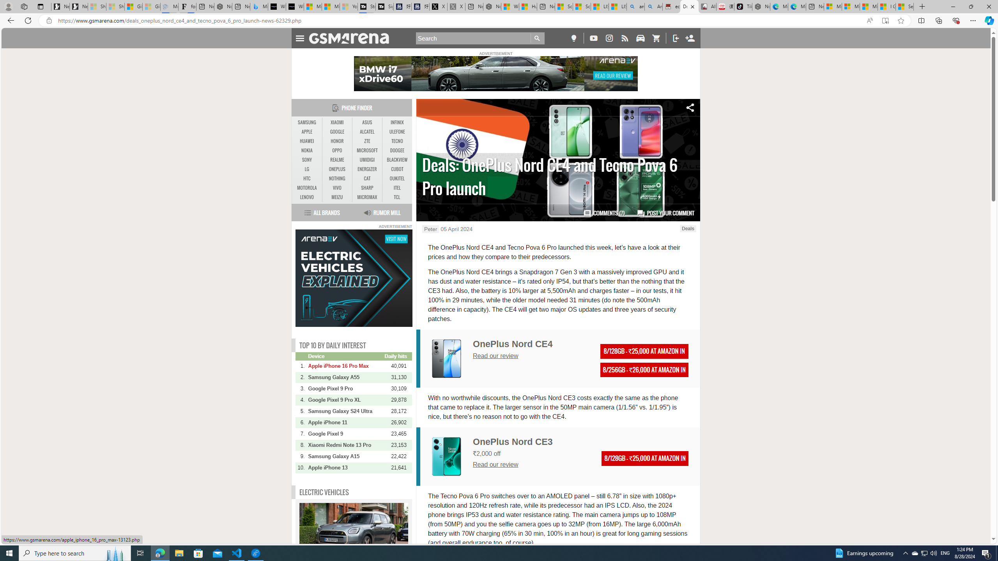 The width and height of the screenshot is (998, 561). What do you see at coordinates (307, 141) in the screenshot?
I see `HUAWEI` at bounding box center [307, 141].